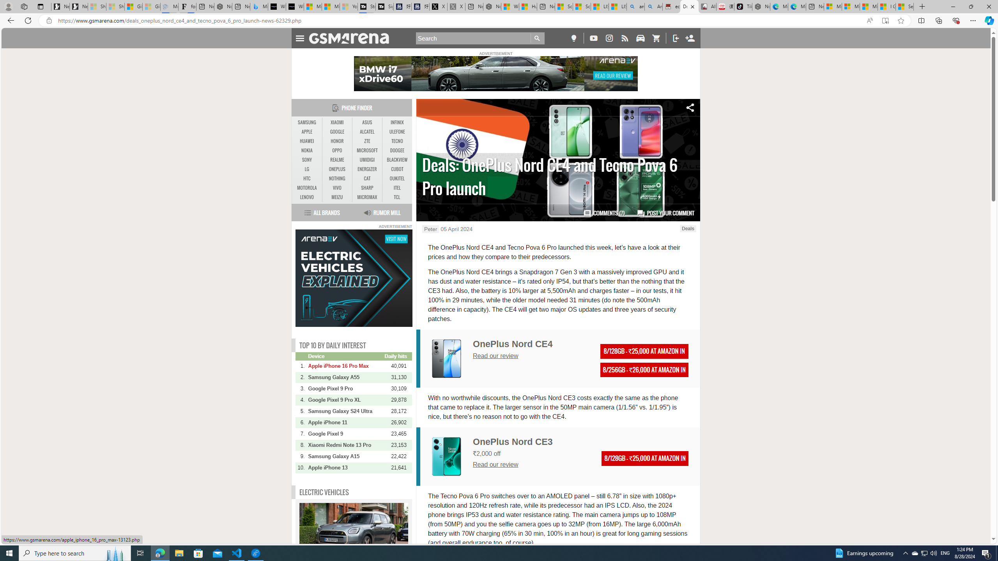 The width and height of the screenshot is (998, 561). What do you see at coordinates (307, 141) in the screenshot?
I see `HUAWEI` at bounding box center [307, 141].